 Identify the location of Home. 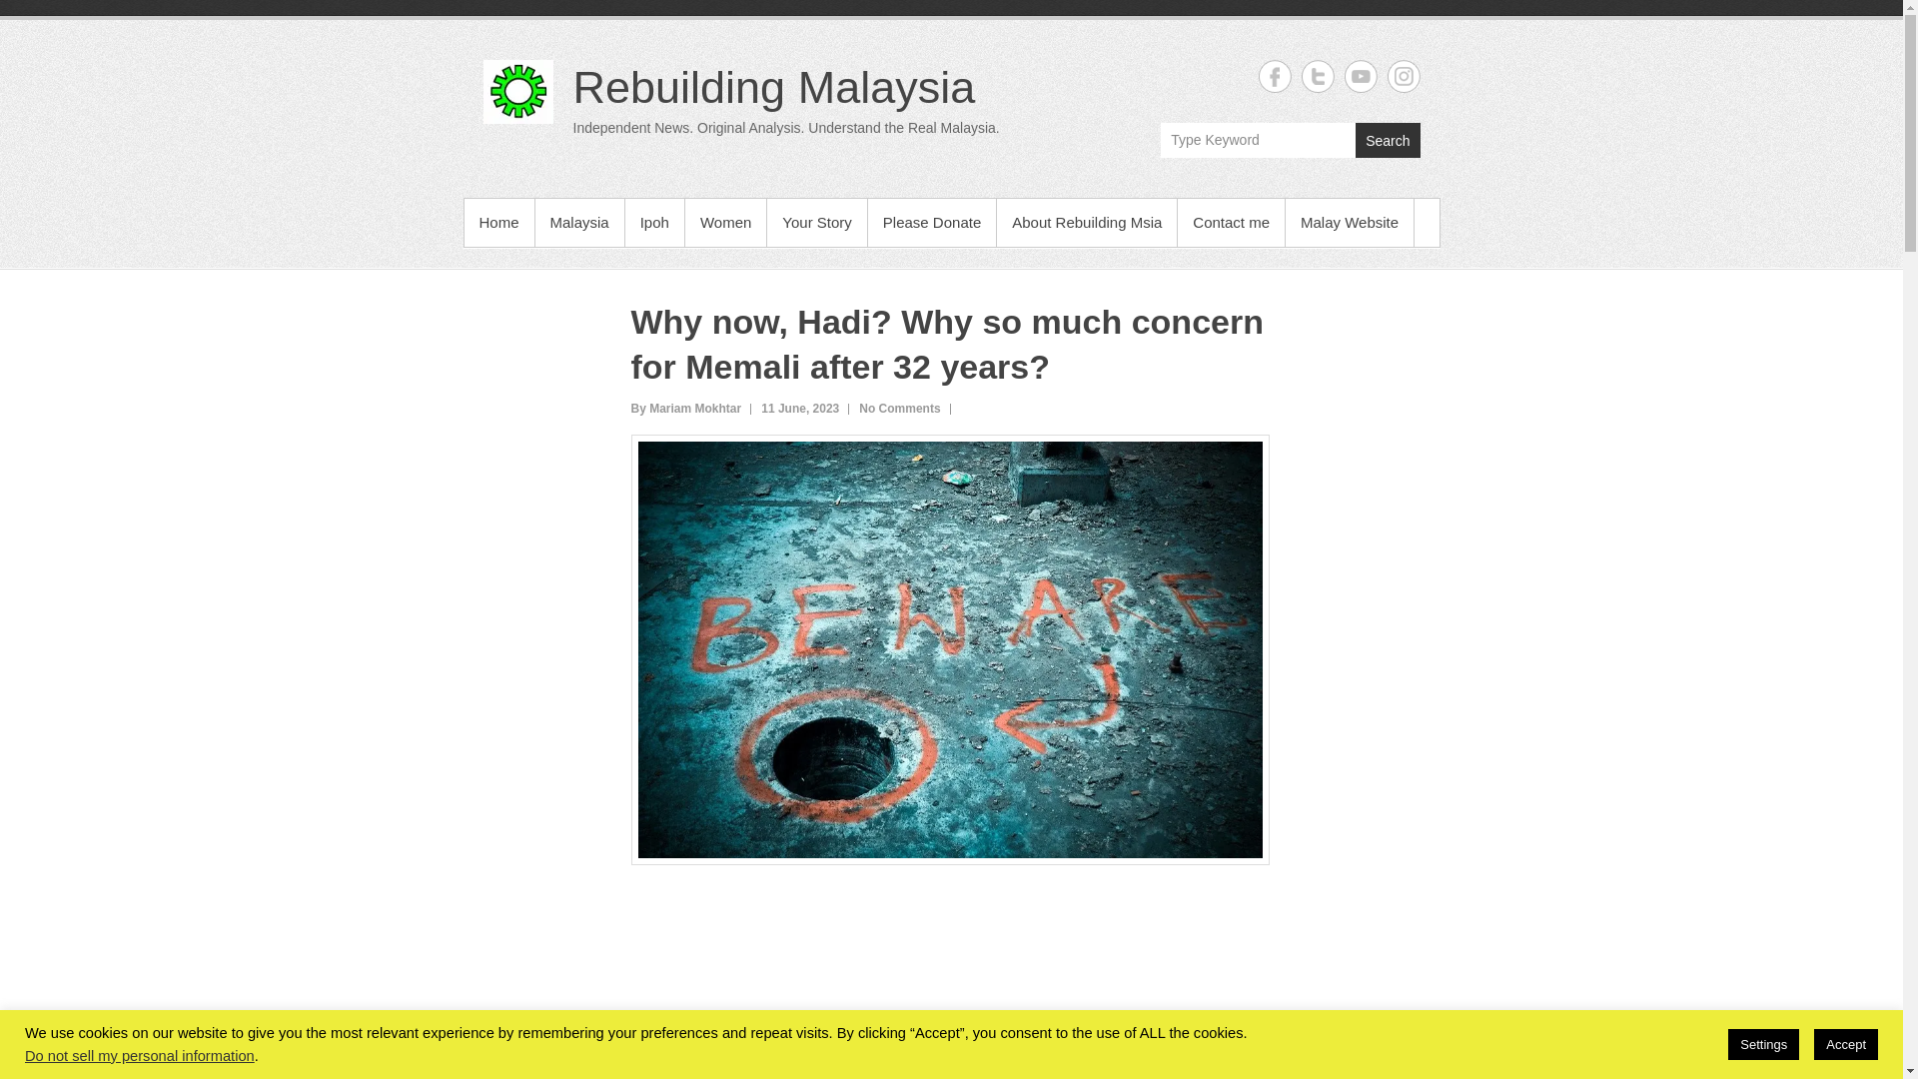
(497, 222).